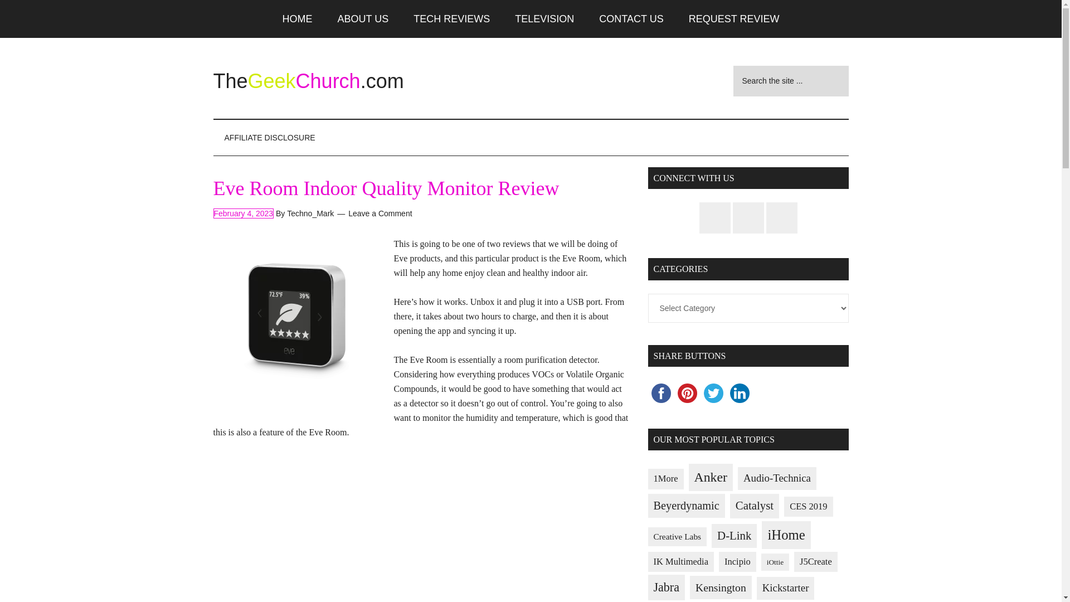 The height and width of the screenshot is (602, 1070). I want to click on CONTACT US, so click(631, 19).